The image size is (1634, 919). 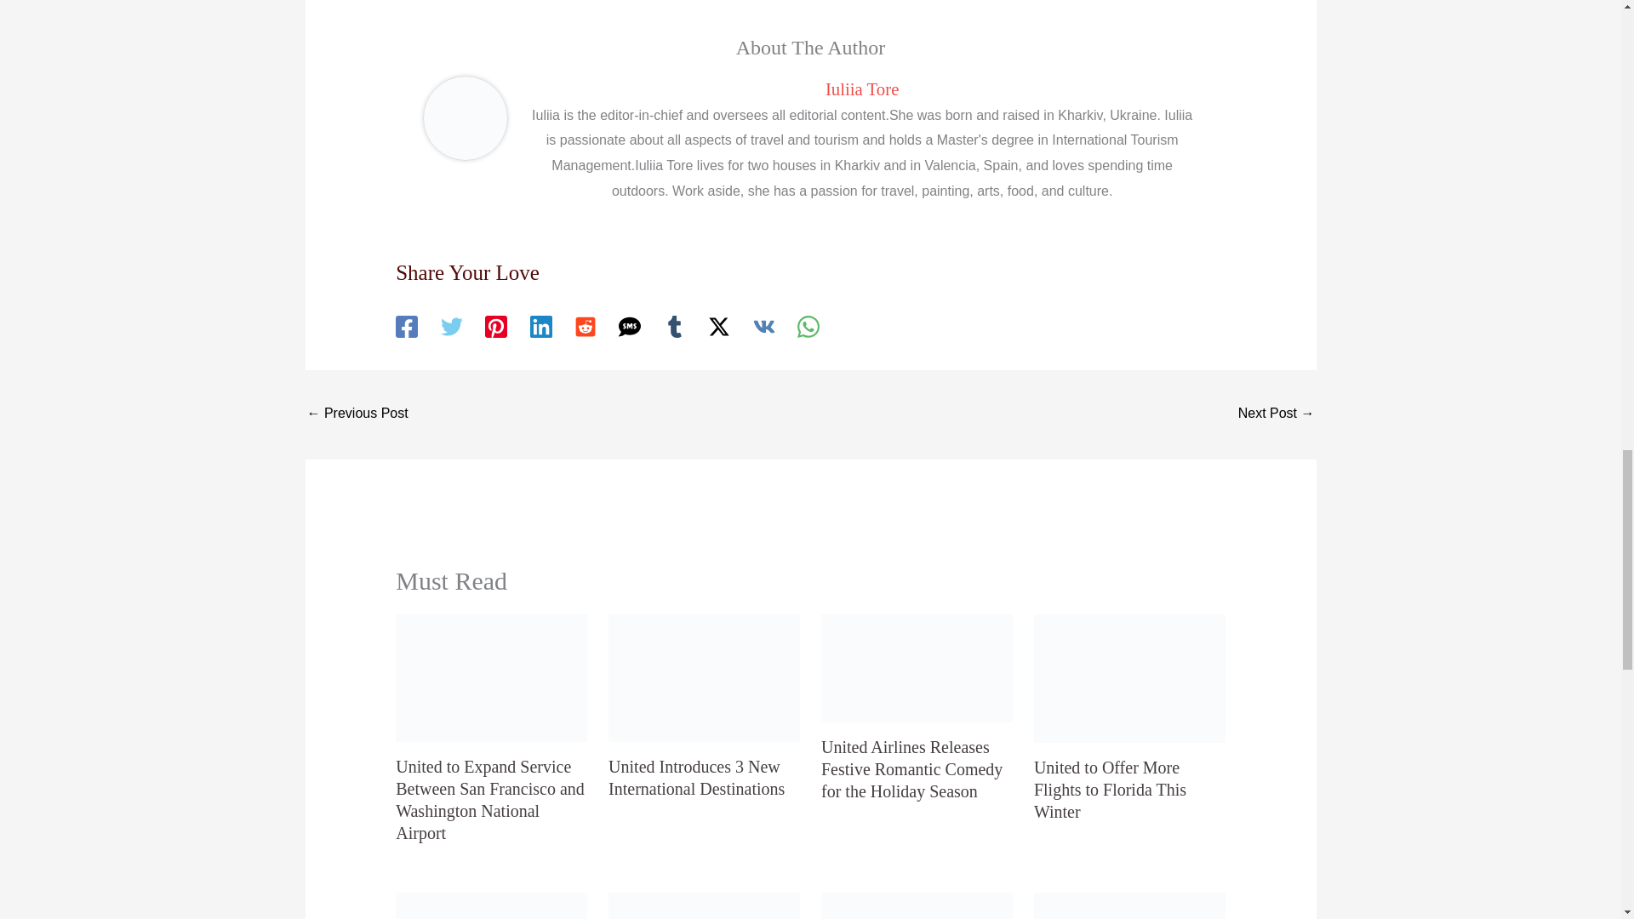 What do you see at coordinates (704, 677) in the screenshot?
I see `United Introduces 3 New International Destinations 4` at bounding box center [704, 677].